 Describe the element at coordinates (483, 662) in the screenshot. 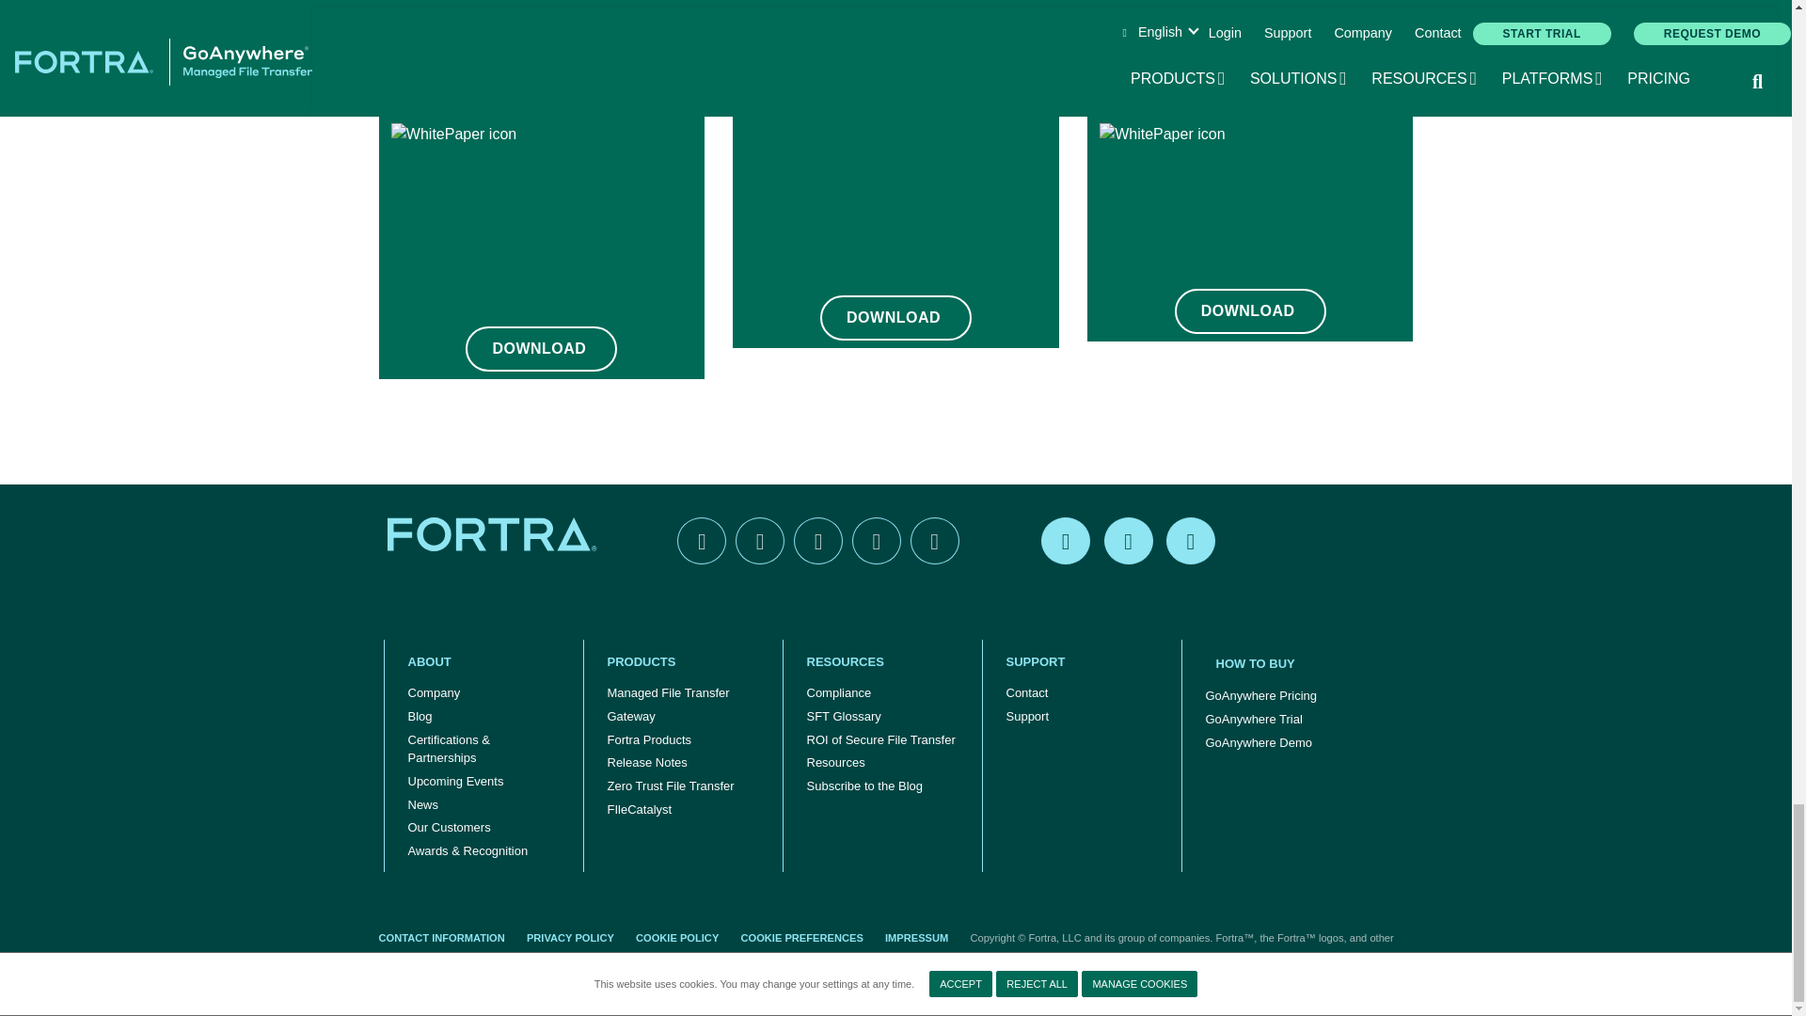

I see `About GoAnywhere by HelpSystems` at that location.